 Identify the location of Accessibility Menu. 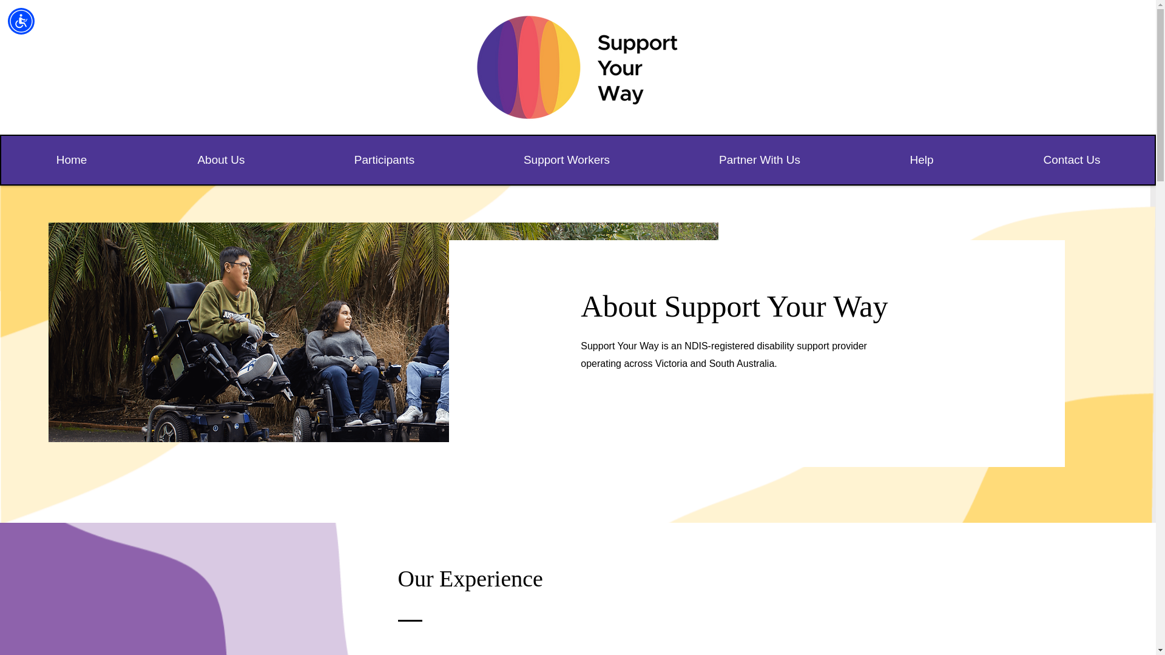
(21, 21).